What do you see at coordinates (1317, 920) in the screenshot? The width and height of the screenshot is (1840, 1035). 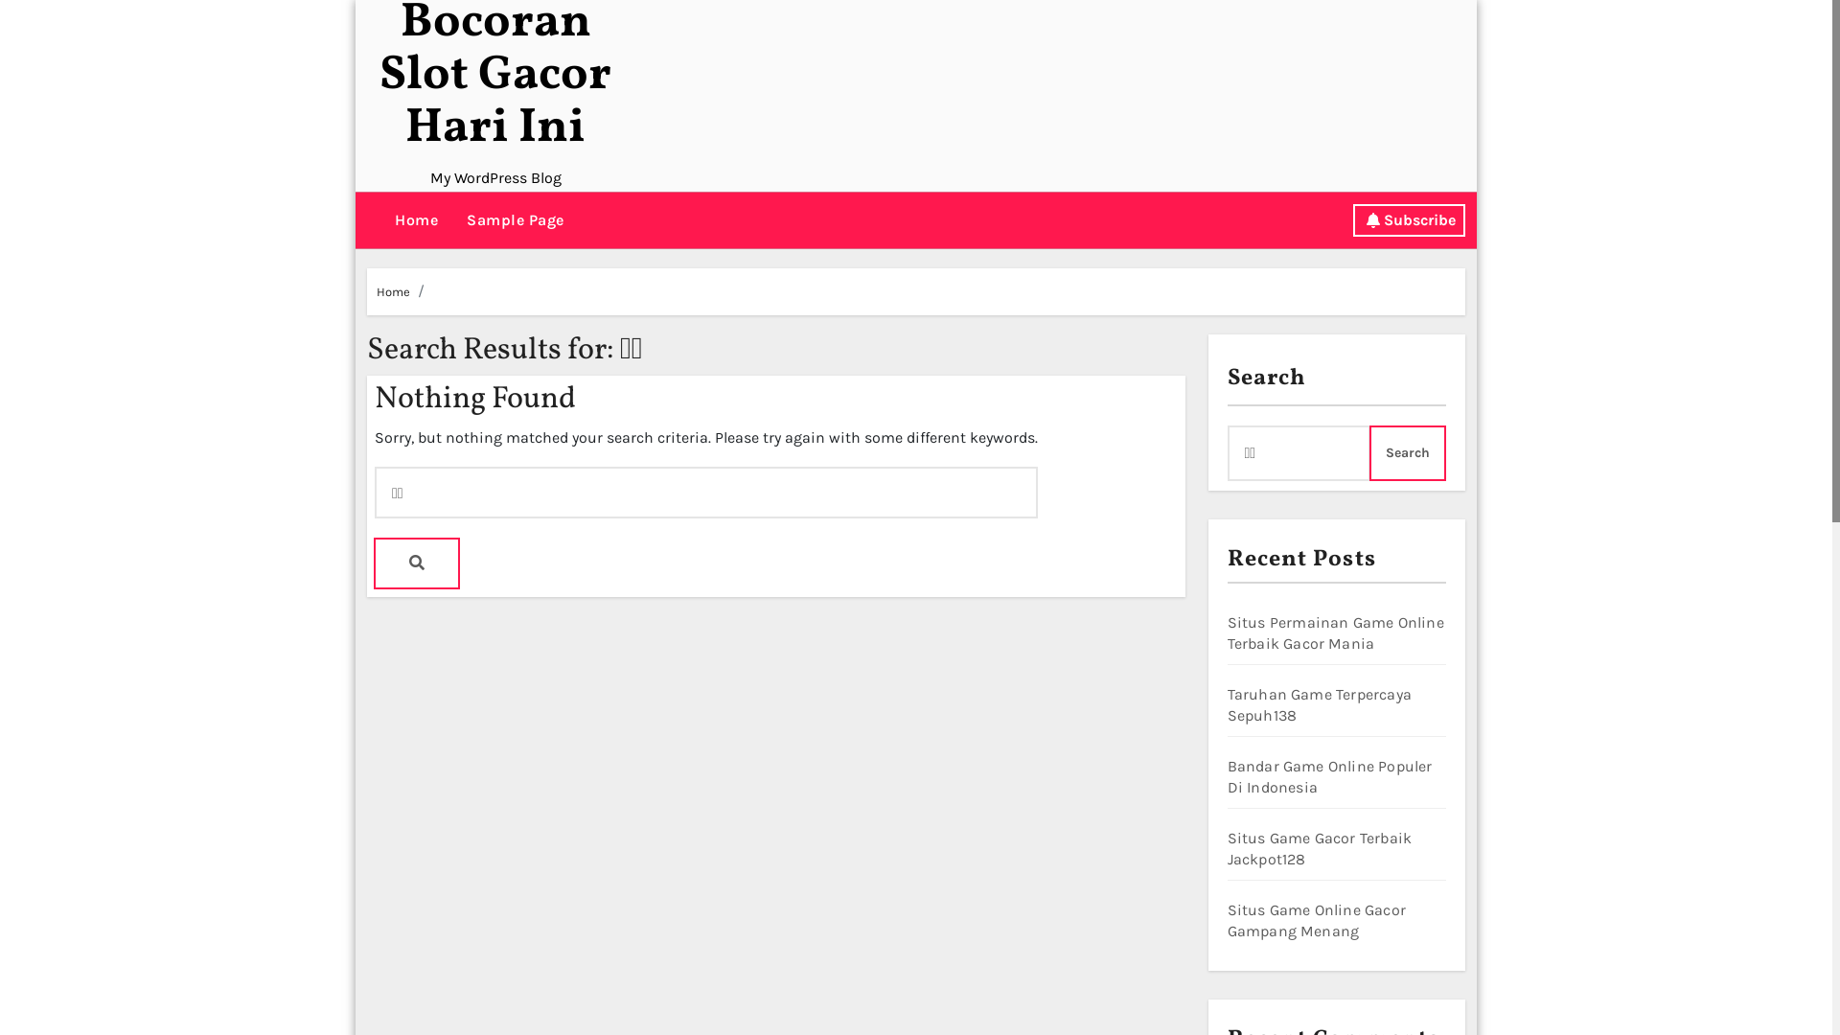 I see `Situs Game Online Gacor Gampang Menang` at bounding box center [1317, 920].